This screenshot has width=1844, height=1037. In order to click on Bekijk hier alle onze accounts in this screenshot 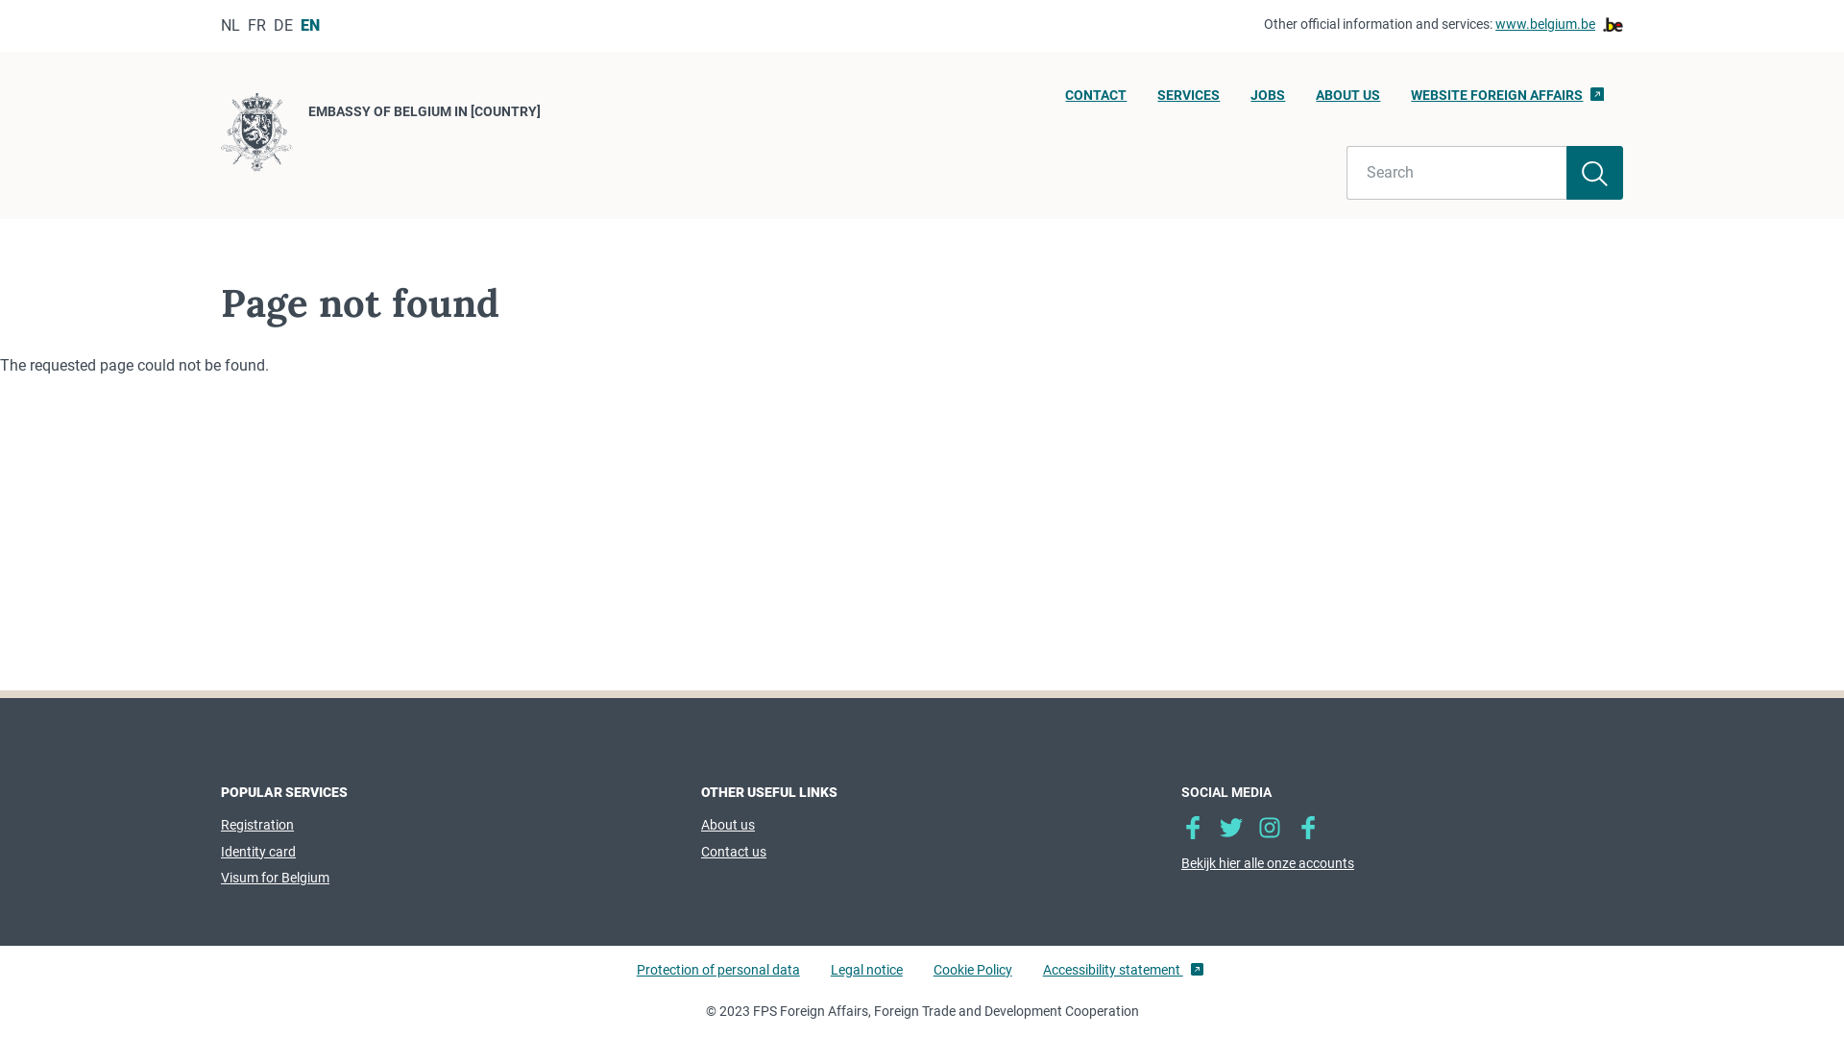, I will do `click(1402, 864)`.